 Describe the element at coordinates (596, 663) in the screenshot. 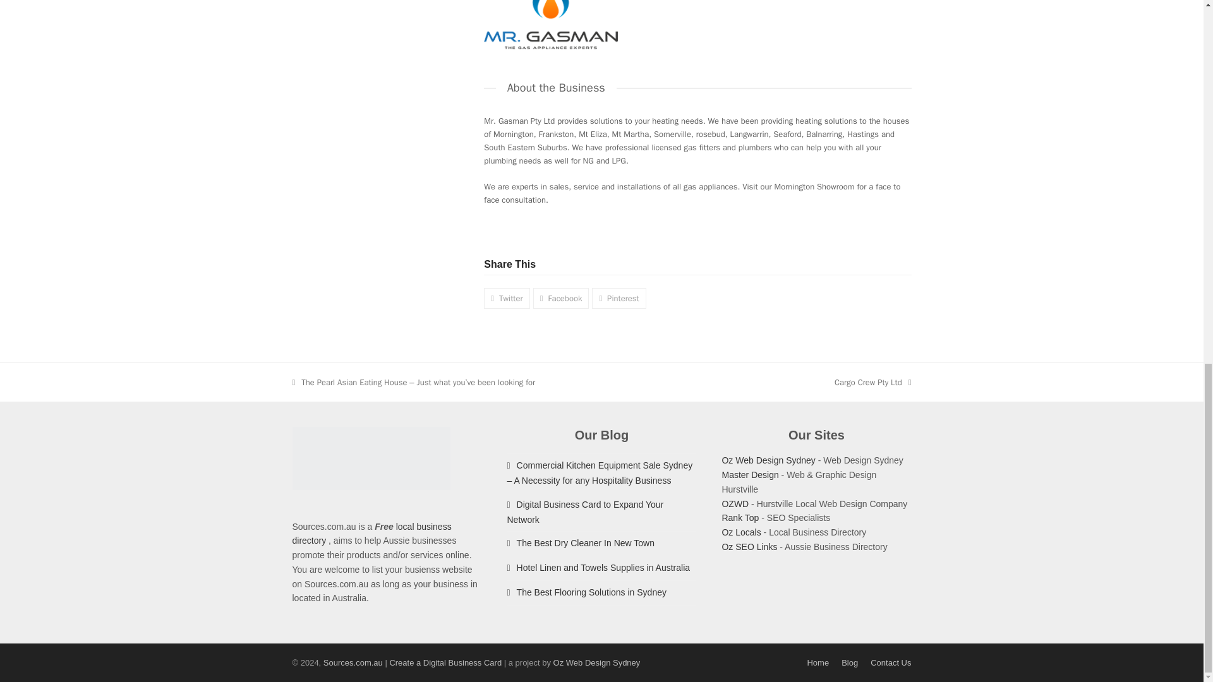

I see `web design sydney` at that location.